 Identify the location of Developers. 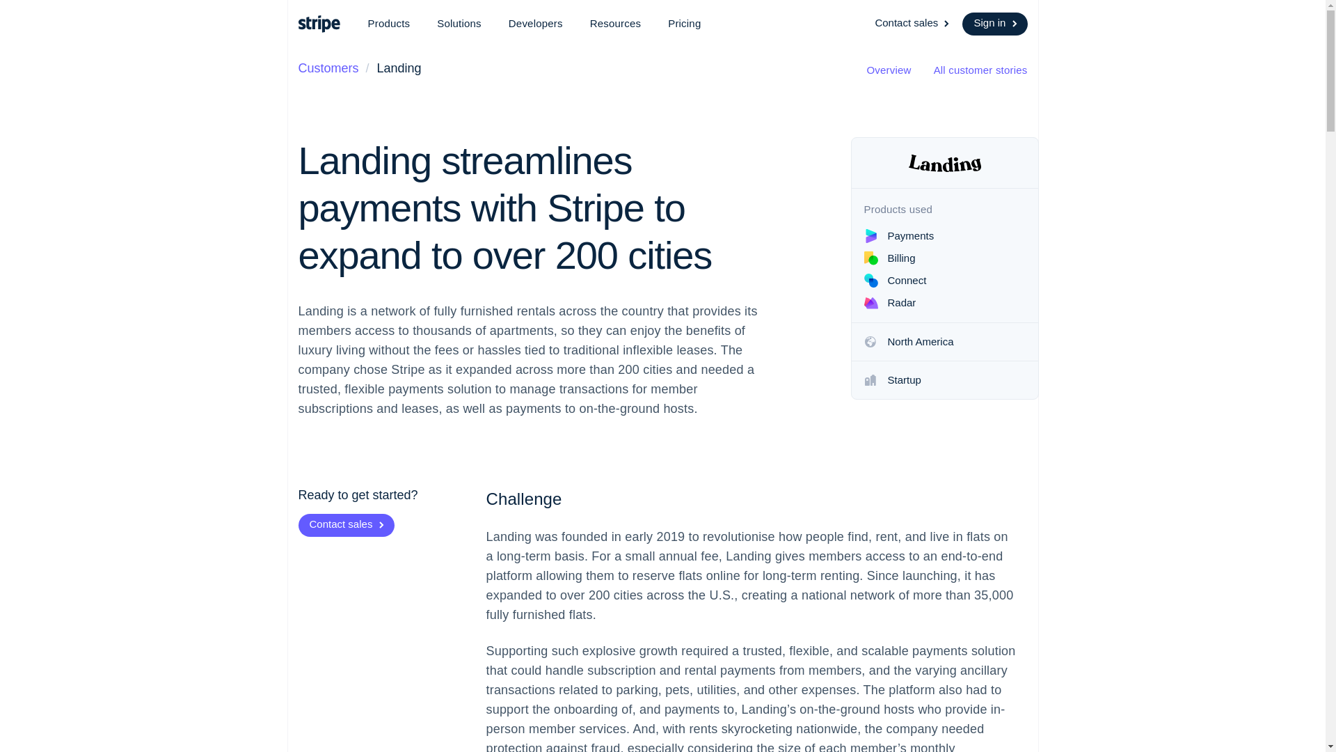
(536, 24).